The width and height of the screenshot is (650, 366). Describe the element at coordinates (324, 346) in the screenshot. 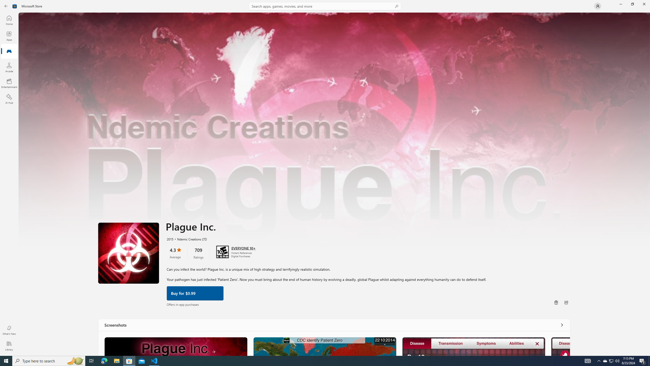

I see `Screenshot 2` at that location.